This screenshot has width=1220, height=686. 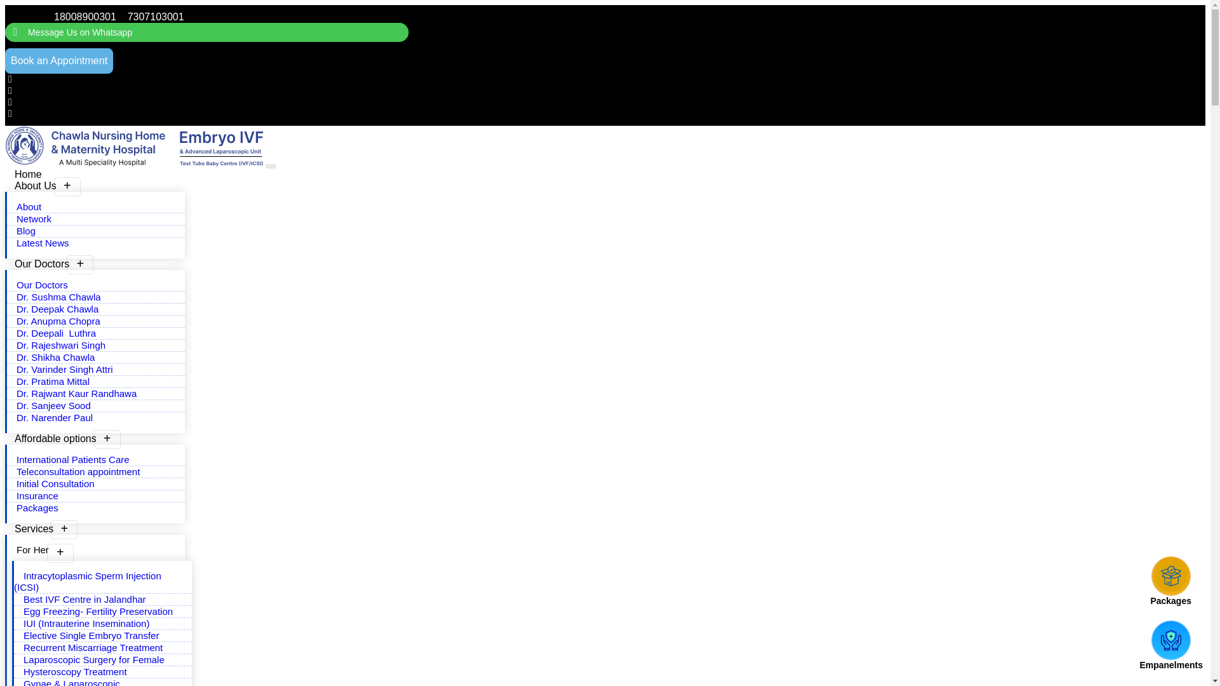 I want to click on Best IVF Centre in Jalandhar, so click(x=85, y=599).